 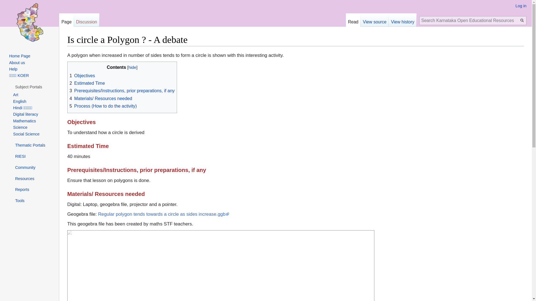 I want to click on Log in, so click(x=521, y=6).